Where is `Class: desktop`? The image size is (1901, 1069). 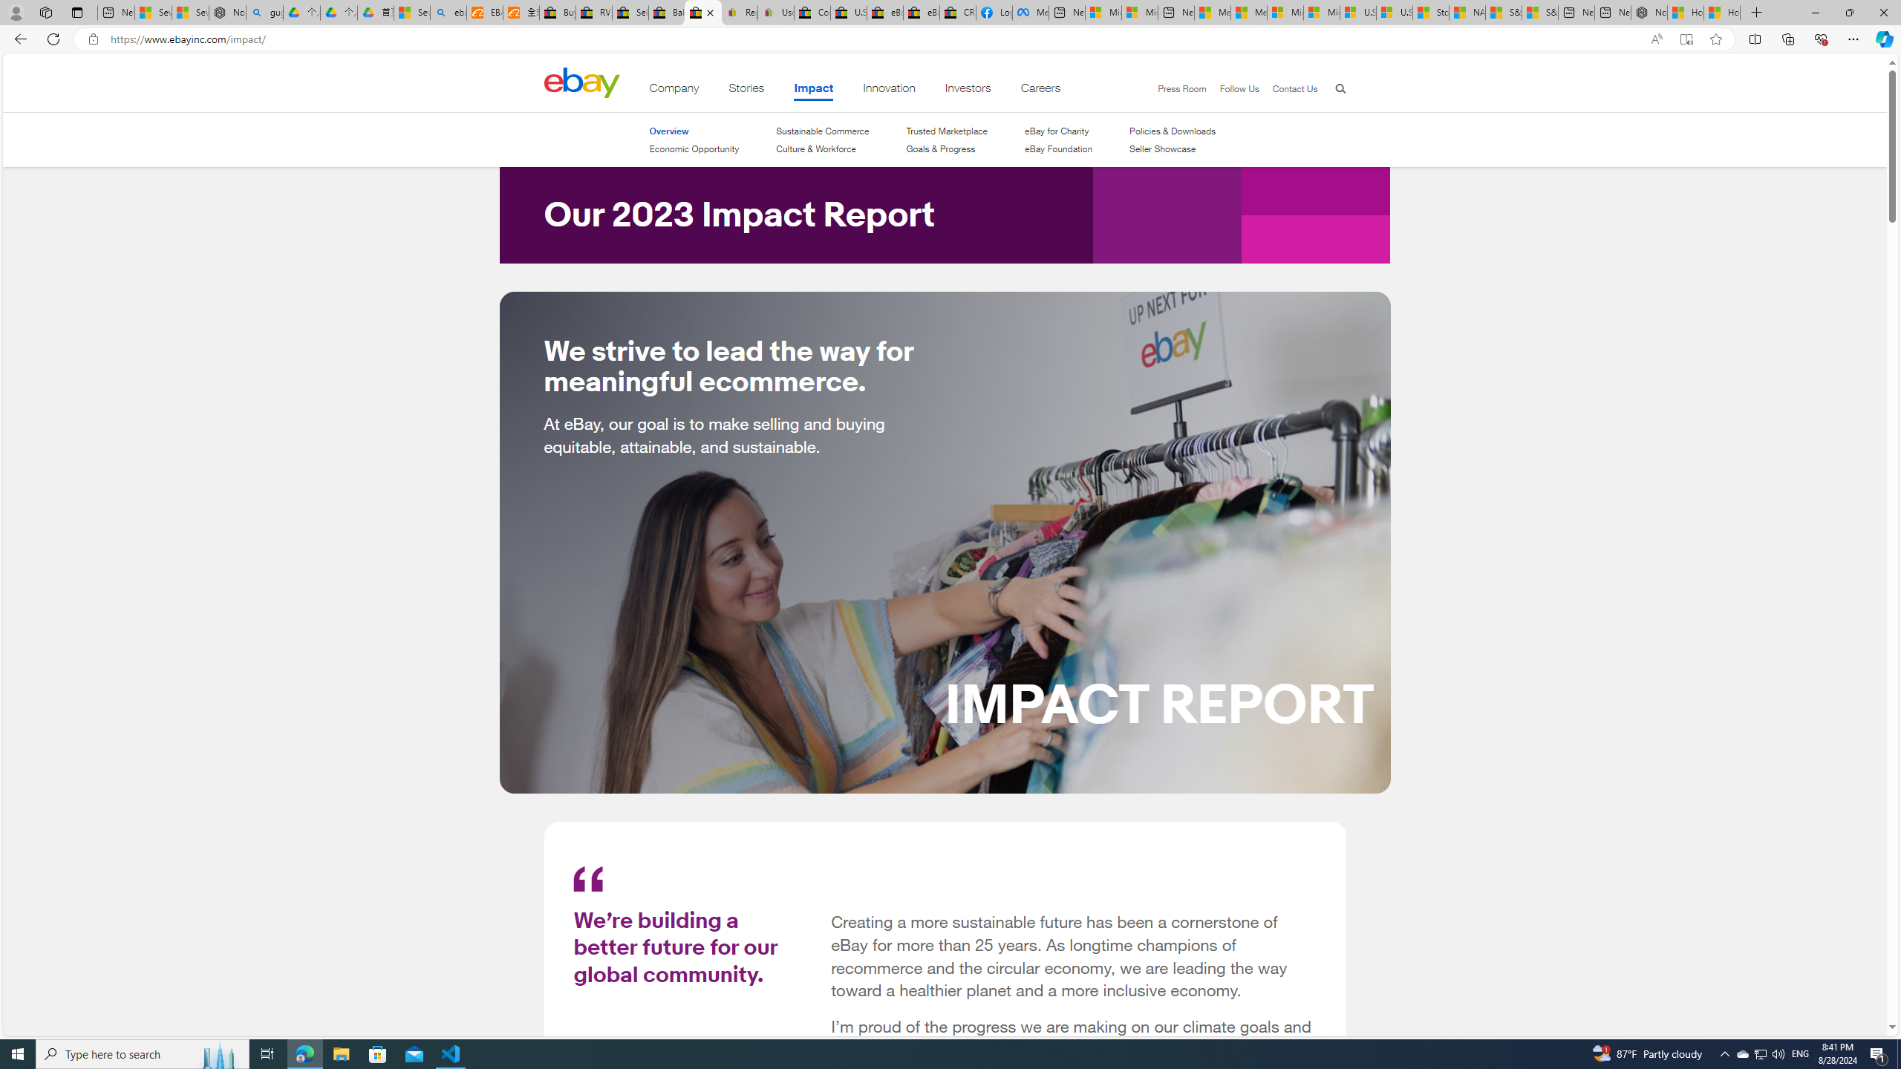
Class: desktop is located at coordinates (581, 82).